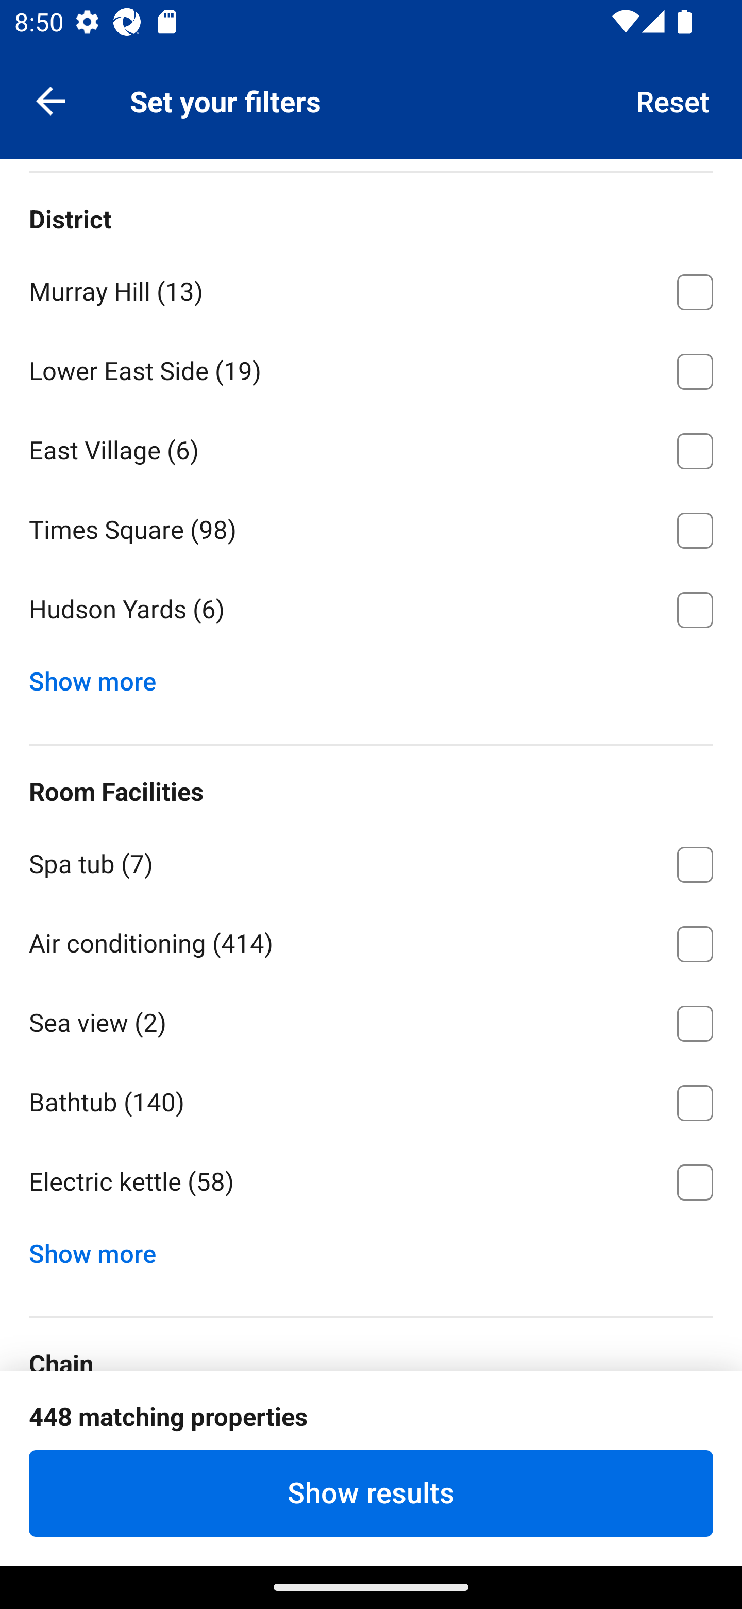 The height and width of the screenshot is (1609, 742). Describe the element at coordinates (371, 368) in the screenshot. I see `Lower East Side ⁦(19)` at that location.